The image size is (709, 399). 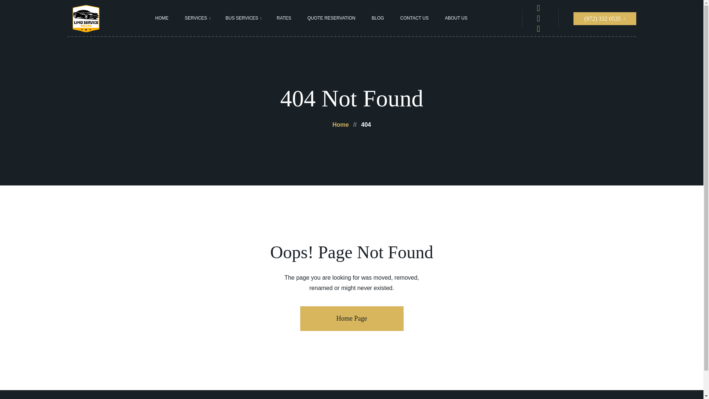 I want to click on BUS SERVICES, so click(x=242, y=18).